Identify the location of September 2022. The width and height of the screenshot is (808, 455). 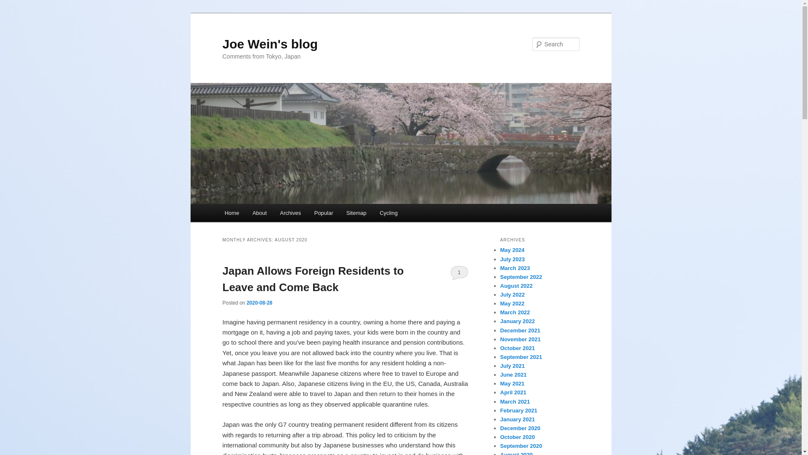
(521, 277).